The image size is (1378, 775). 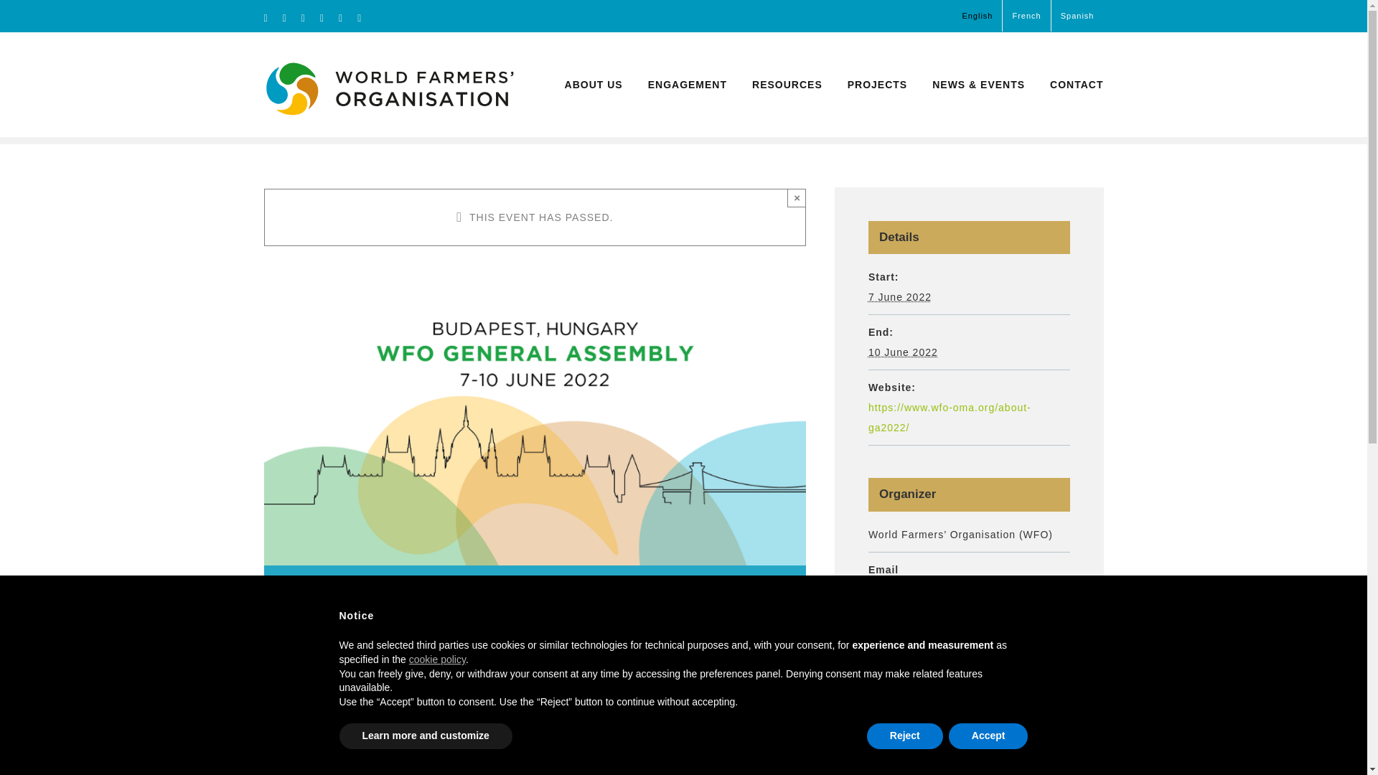 What do you see at coordinates (1077, 16) in the screenshot?
I see `Spanish` at bounding box center [1077, 16].